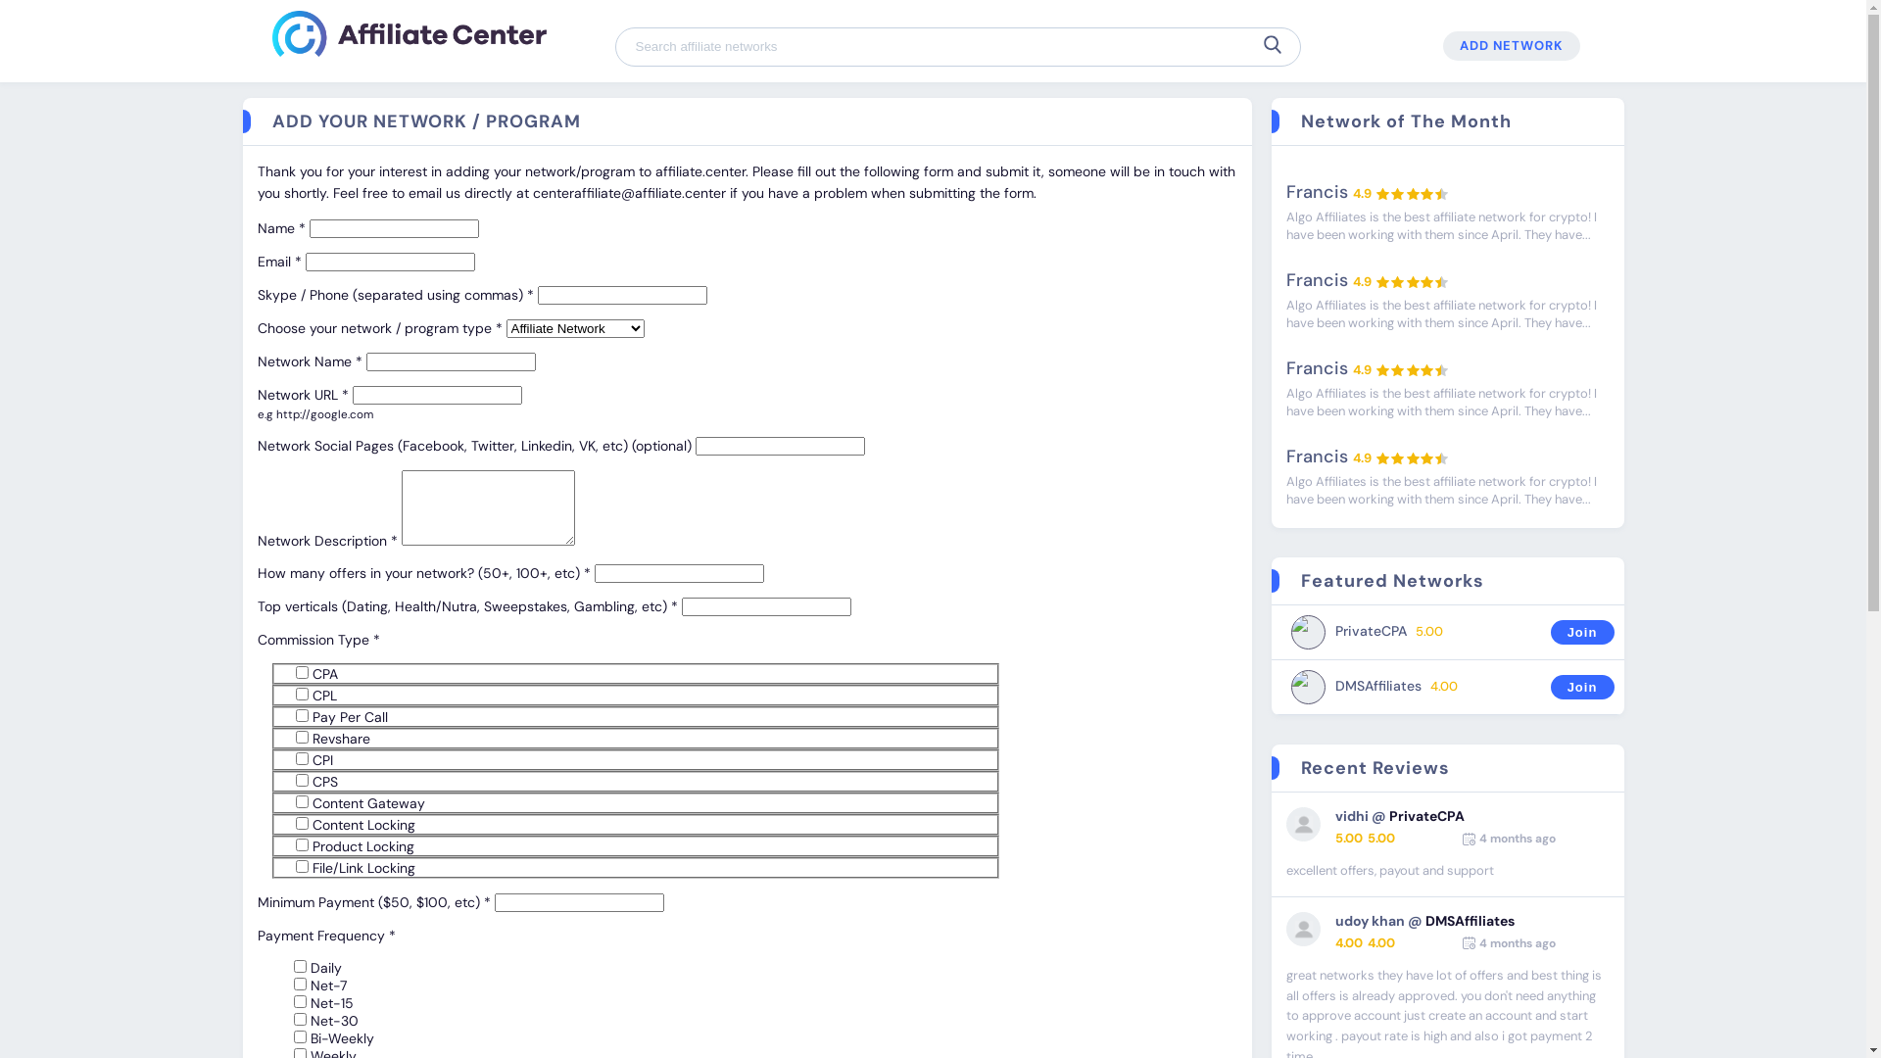 The image size is (1881, 1058). Describe the element at coordinates (1426, 816) in the screenshot. I see `PrivateCPA` at that location.